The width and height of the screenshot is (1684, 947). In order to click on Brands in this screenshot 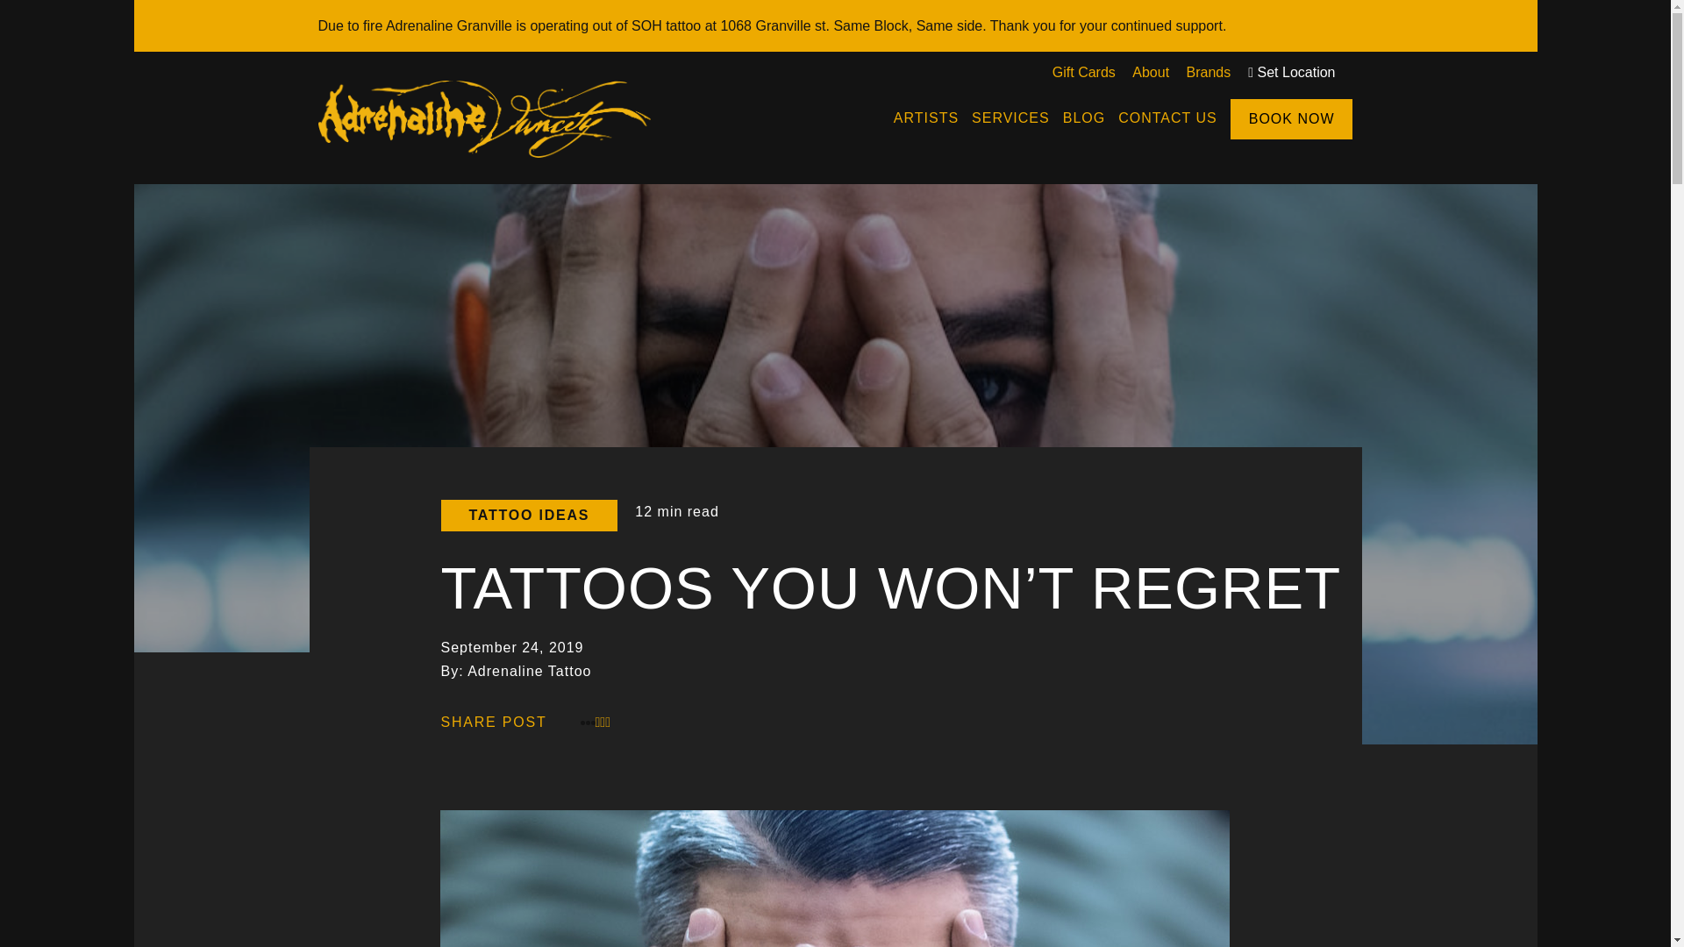, I will do `click(1209, 72)`.